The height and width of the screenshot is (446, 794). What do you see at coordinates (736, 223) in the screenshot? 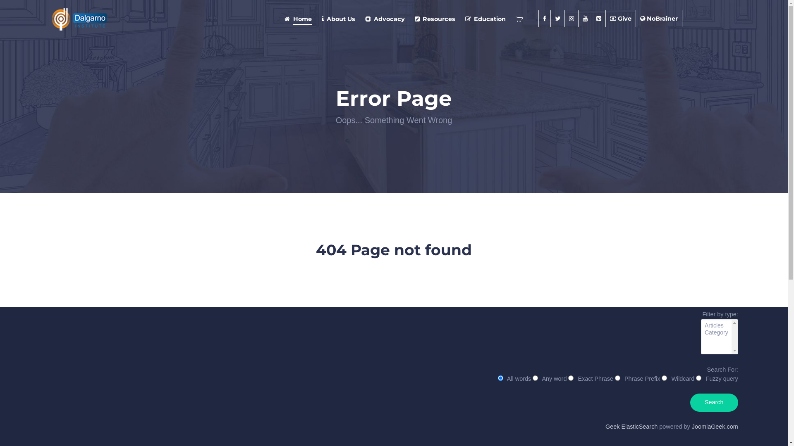
I see `YouTube` at bounding box center [736, 223].